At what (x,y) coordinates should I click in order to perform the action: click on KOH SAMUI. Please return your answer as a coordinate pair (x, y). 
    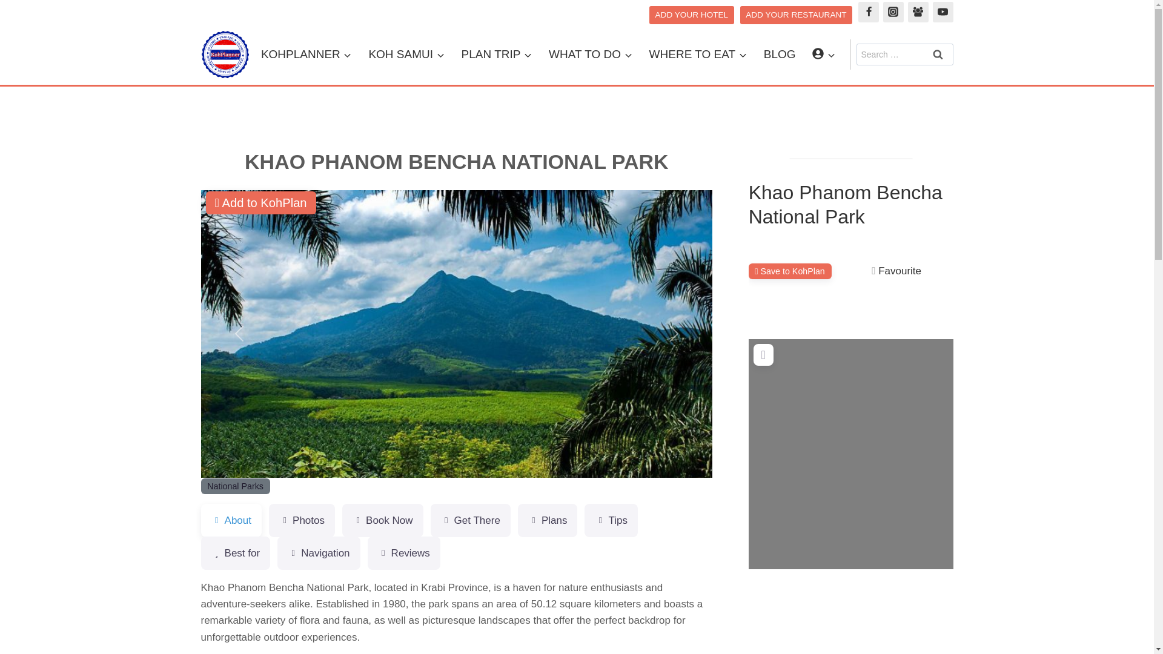
    Looking at the image, I should click on (406, 54).